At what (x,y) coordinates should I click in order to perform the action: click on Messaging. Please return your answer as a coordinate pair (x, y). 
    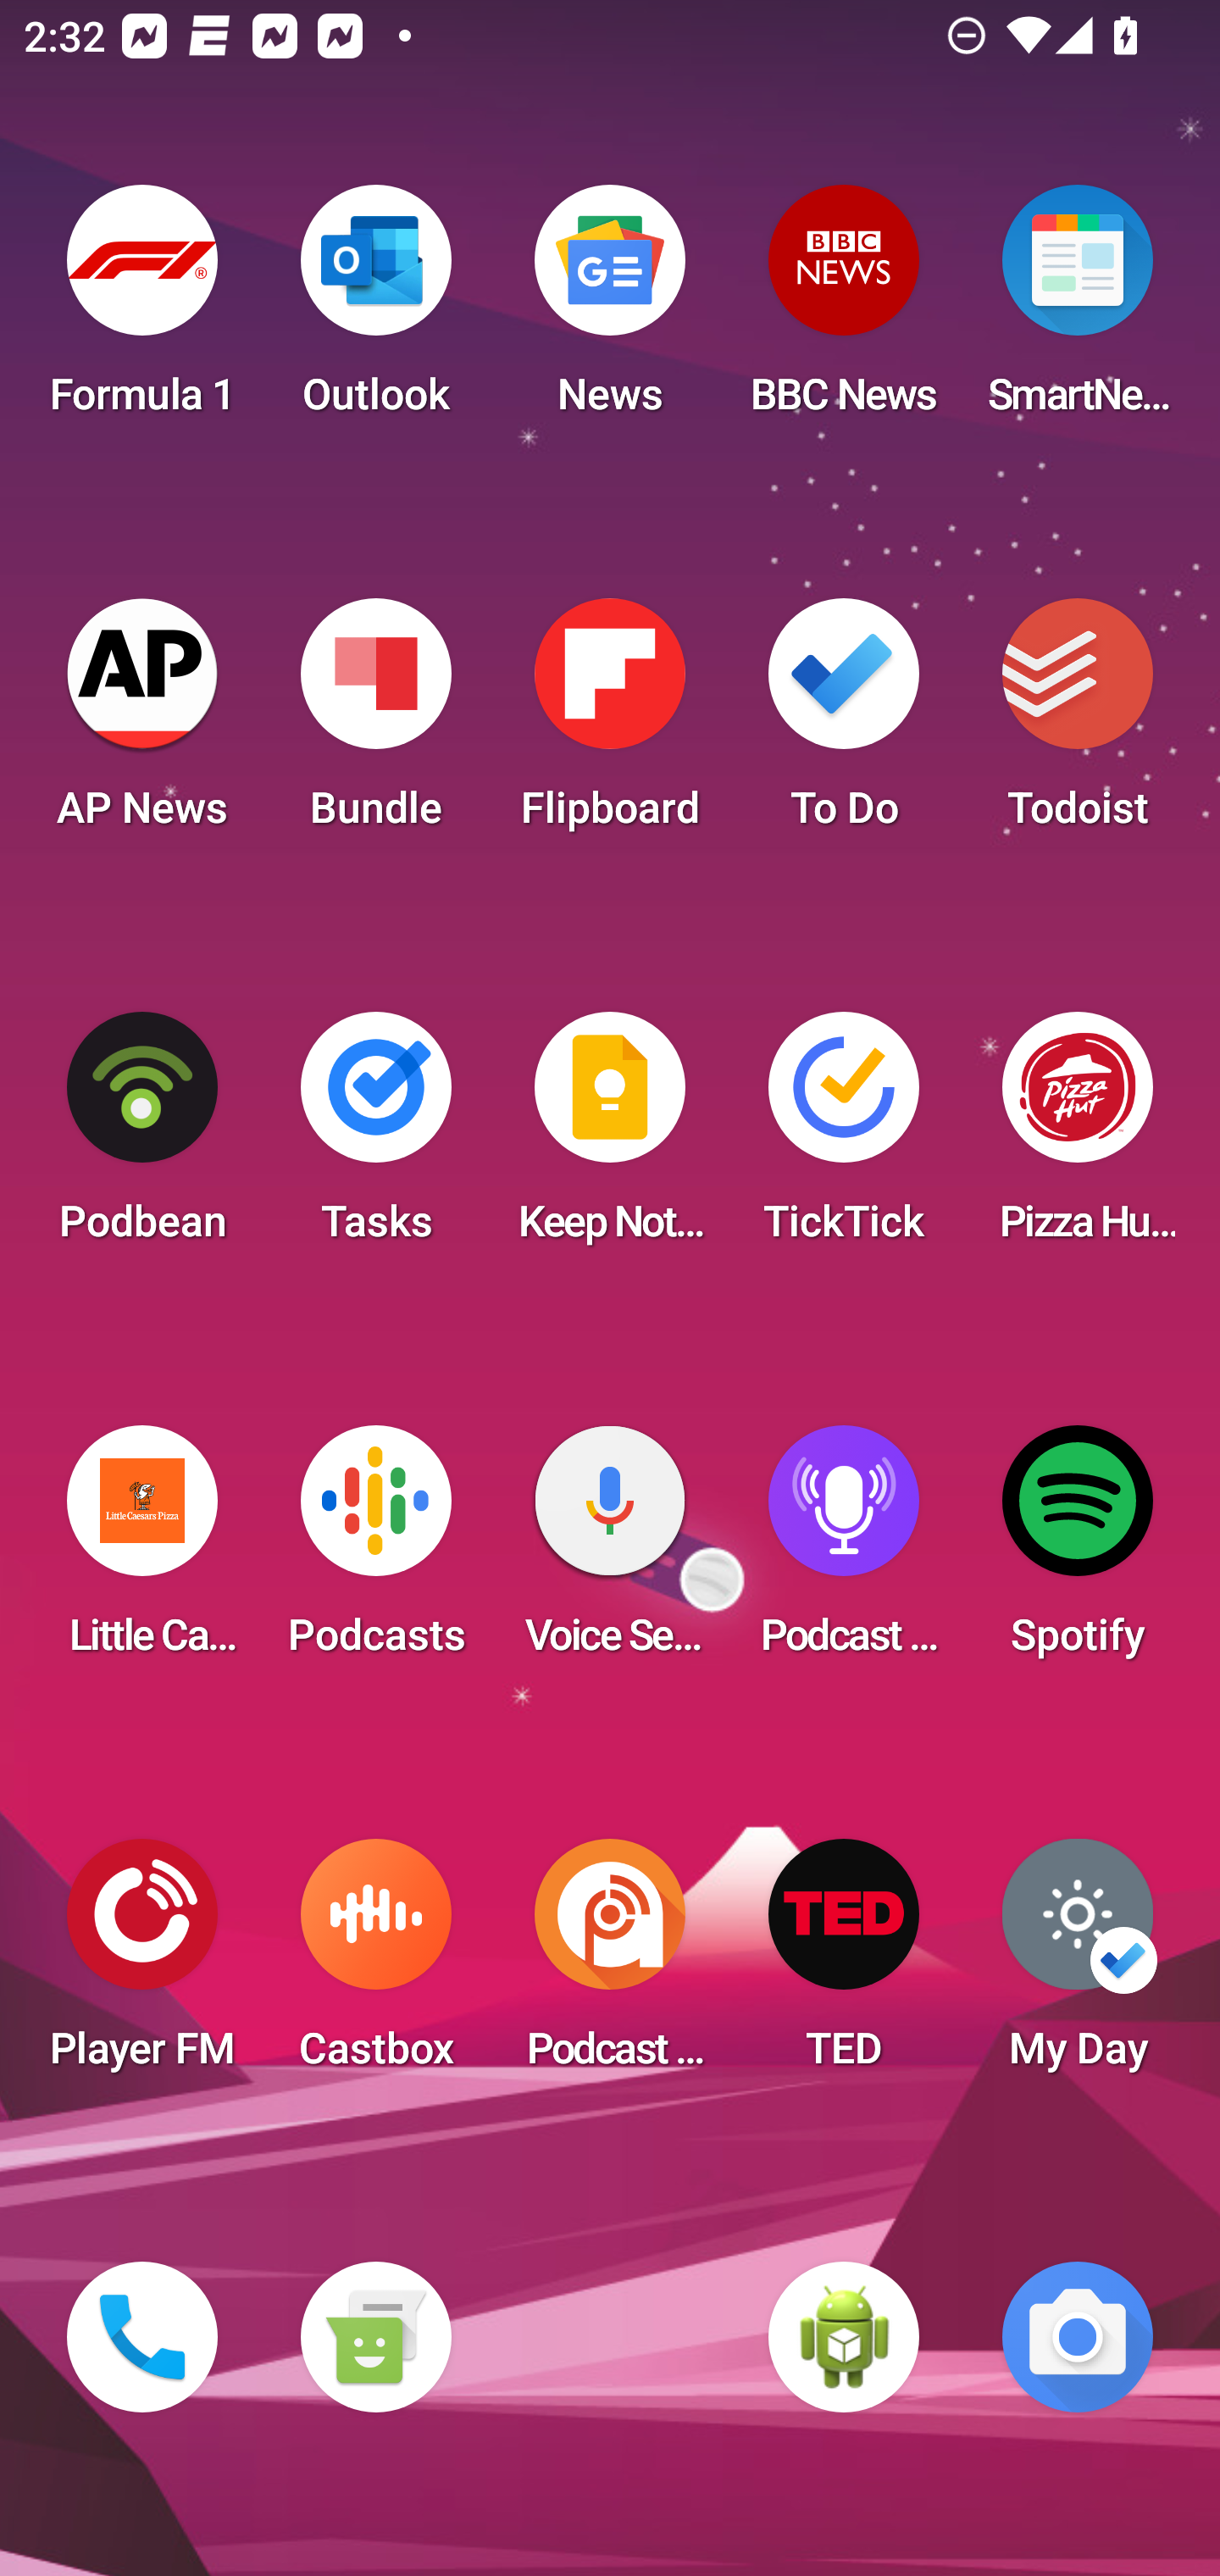
    Looking at the image, I should click on (375, 2337).